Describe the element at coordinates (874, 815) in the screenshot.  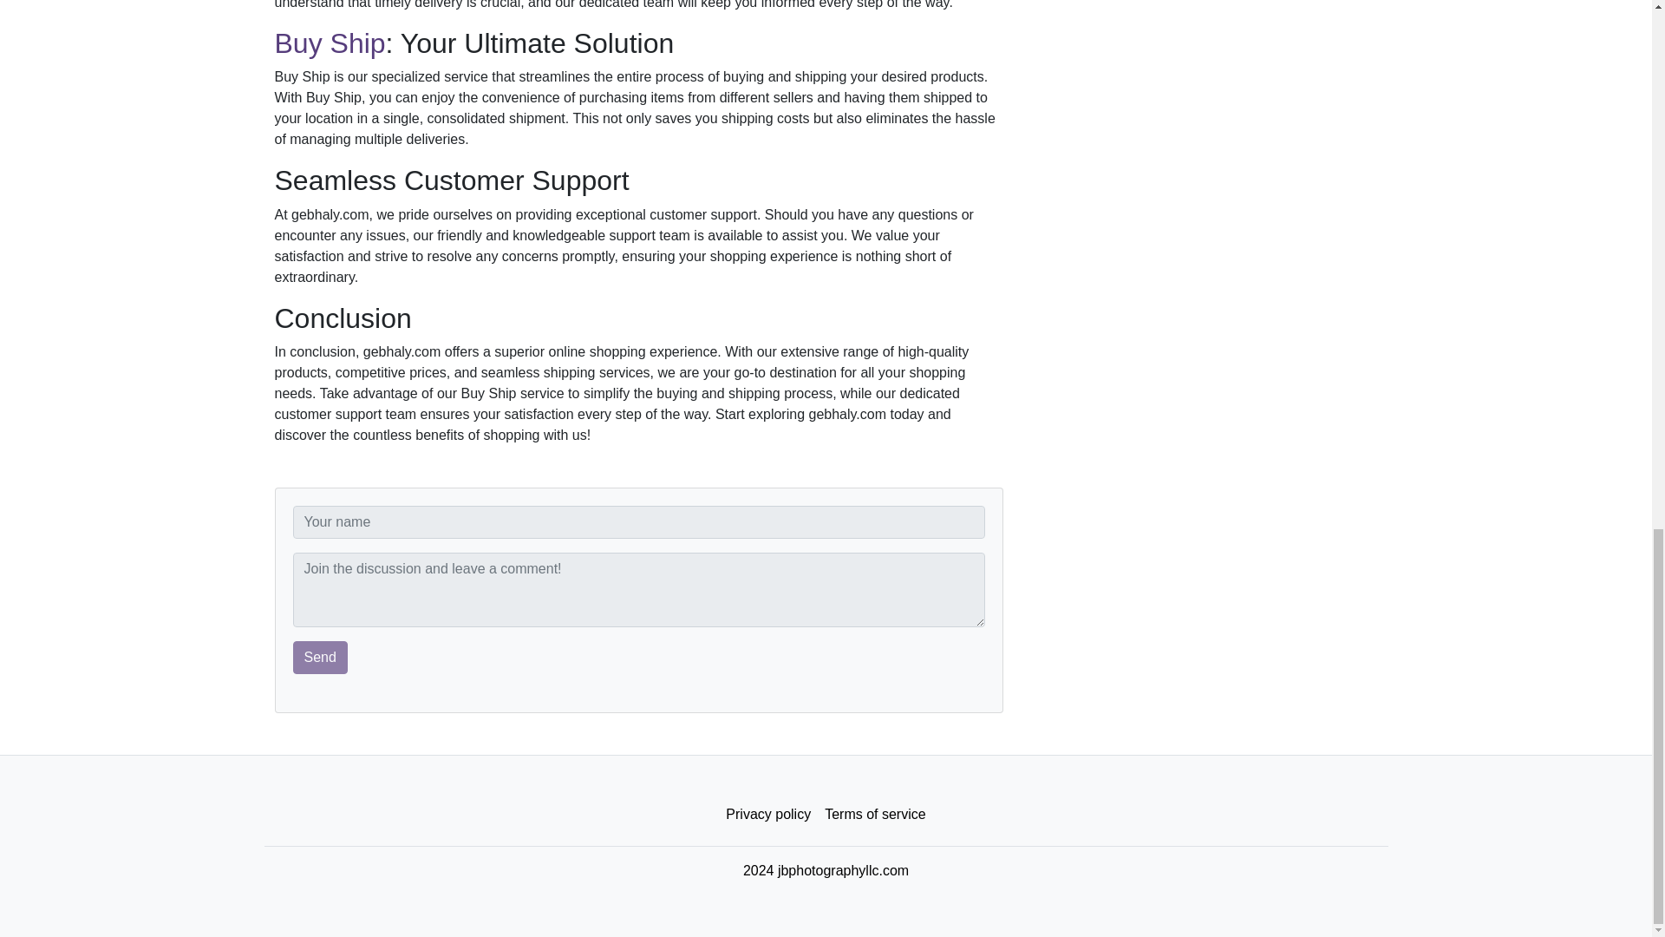
I see `Terms of service` at that location.